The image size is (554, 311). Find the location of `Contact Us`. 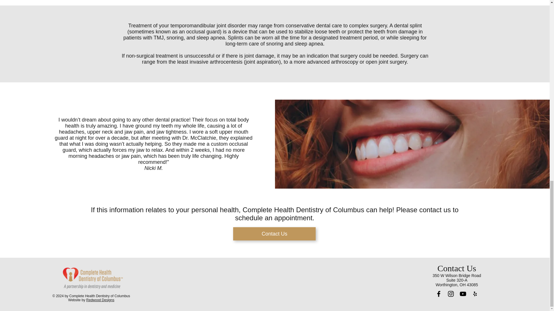

Contact Us is located at coordinates (274, 234).